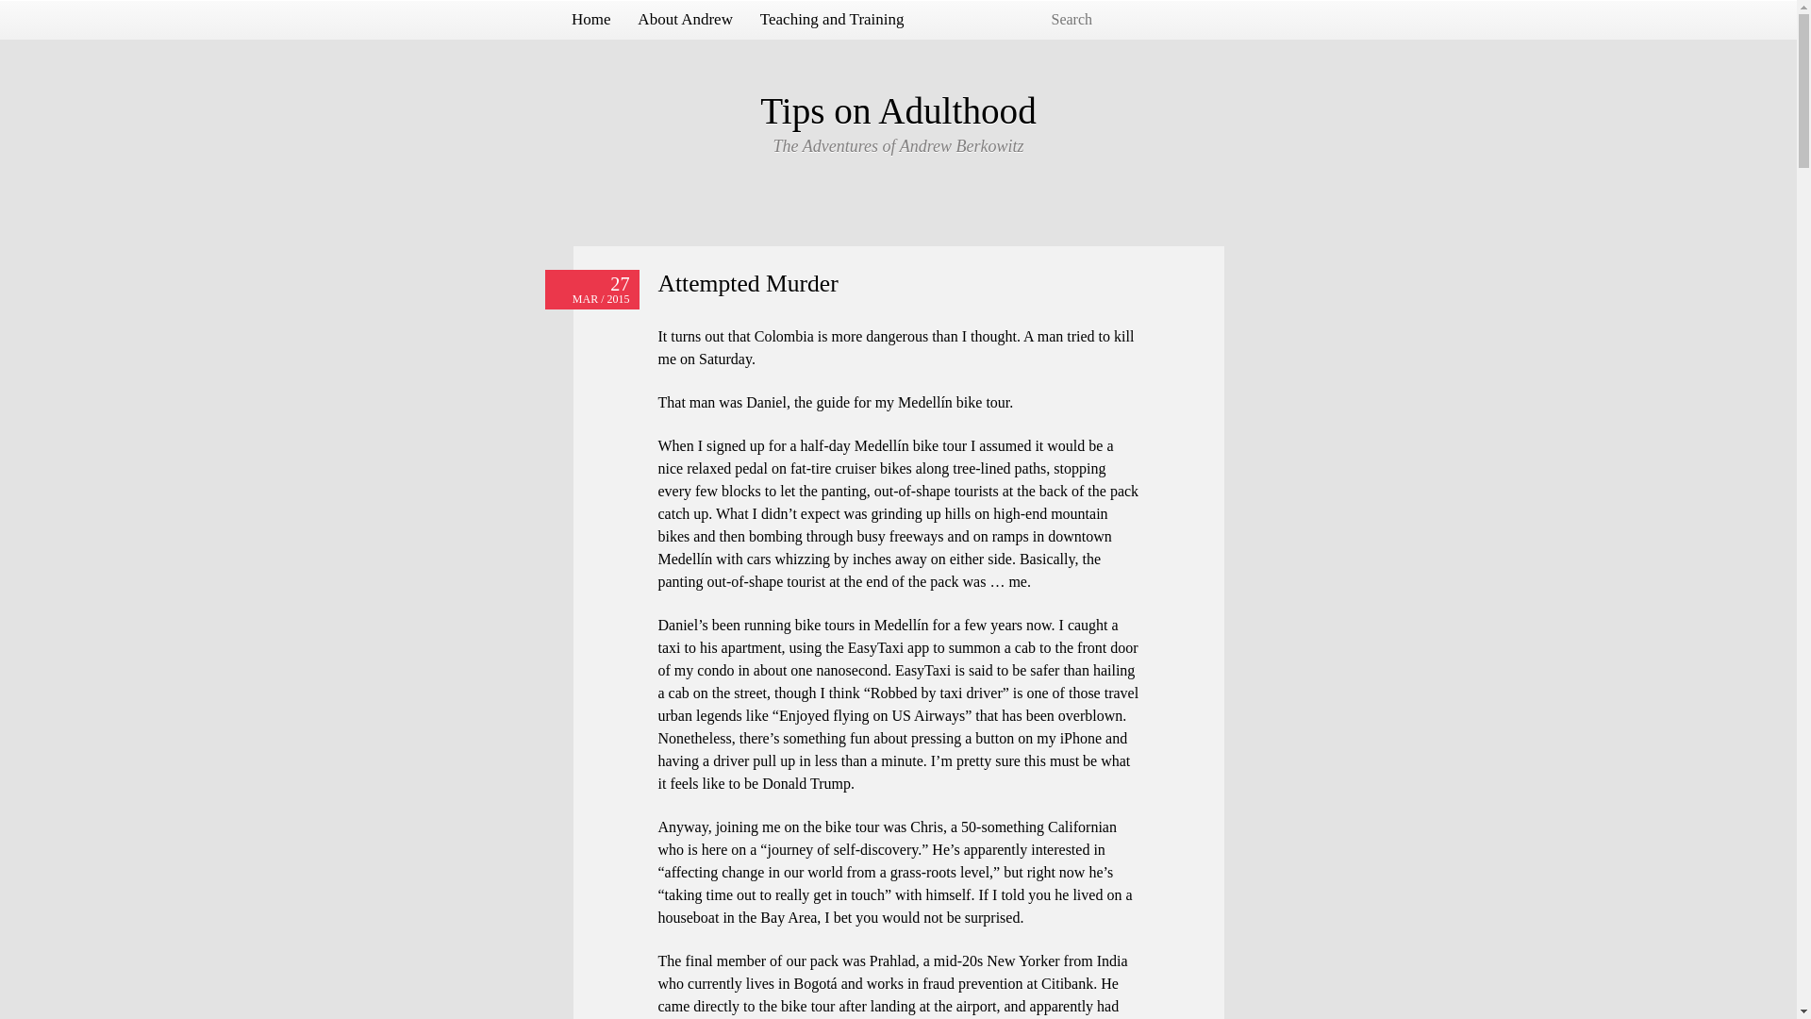 This screenshot has height=1019, width=1811. Describe the element at coordinates (898, 111) in the screenshot. I see `Tips on Adulthood` at that location.